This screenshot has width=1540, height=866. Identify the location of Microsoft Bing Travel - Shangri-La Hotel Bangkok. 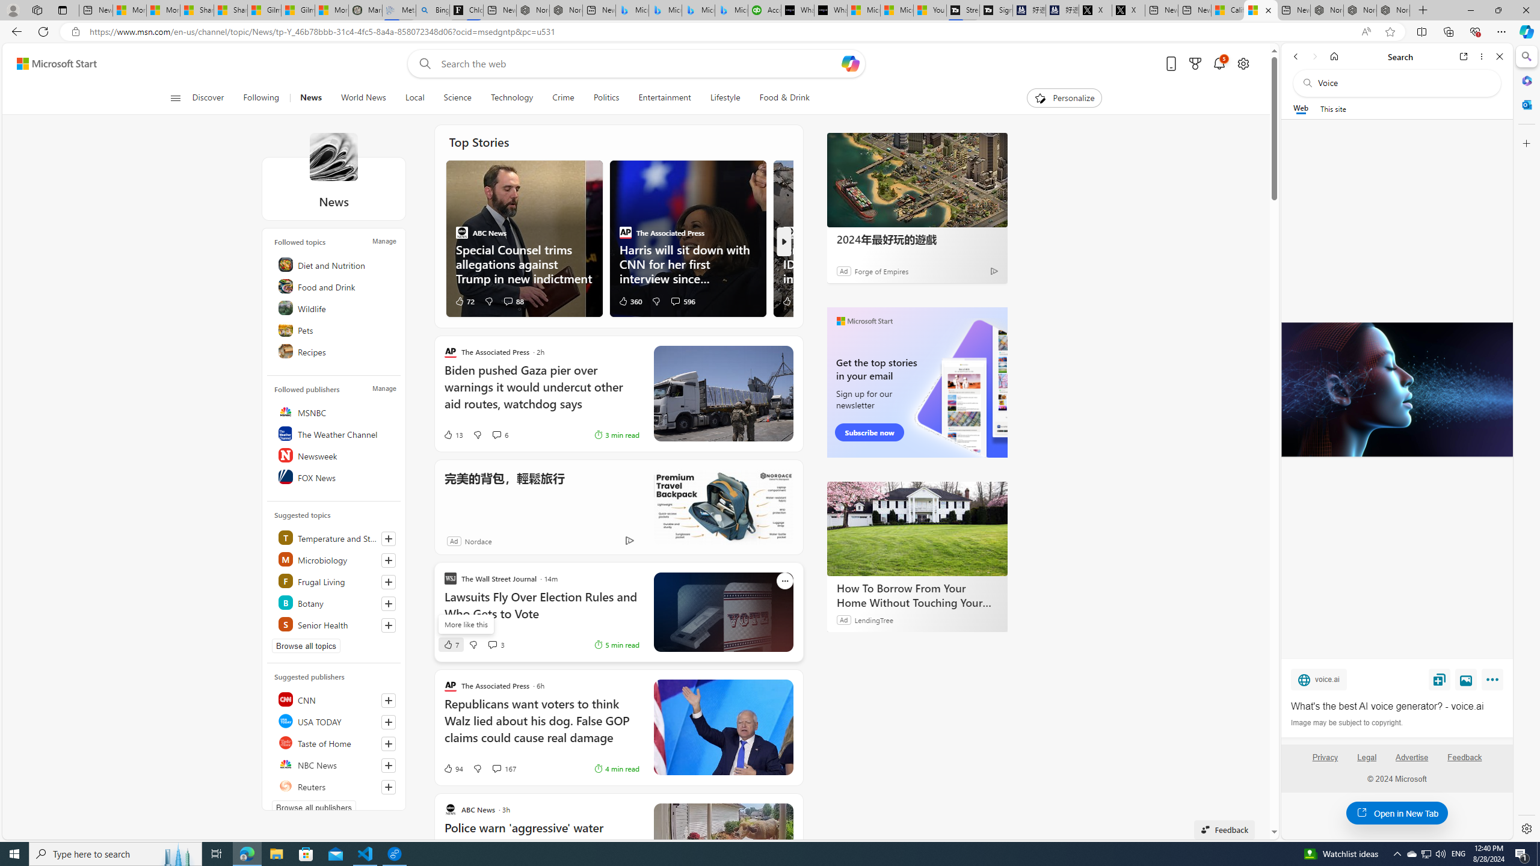
(731, 10).